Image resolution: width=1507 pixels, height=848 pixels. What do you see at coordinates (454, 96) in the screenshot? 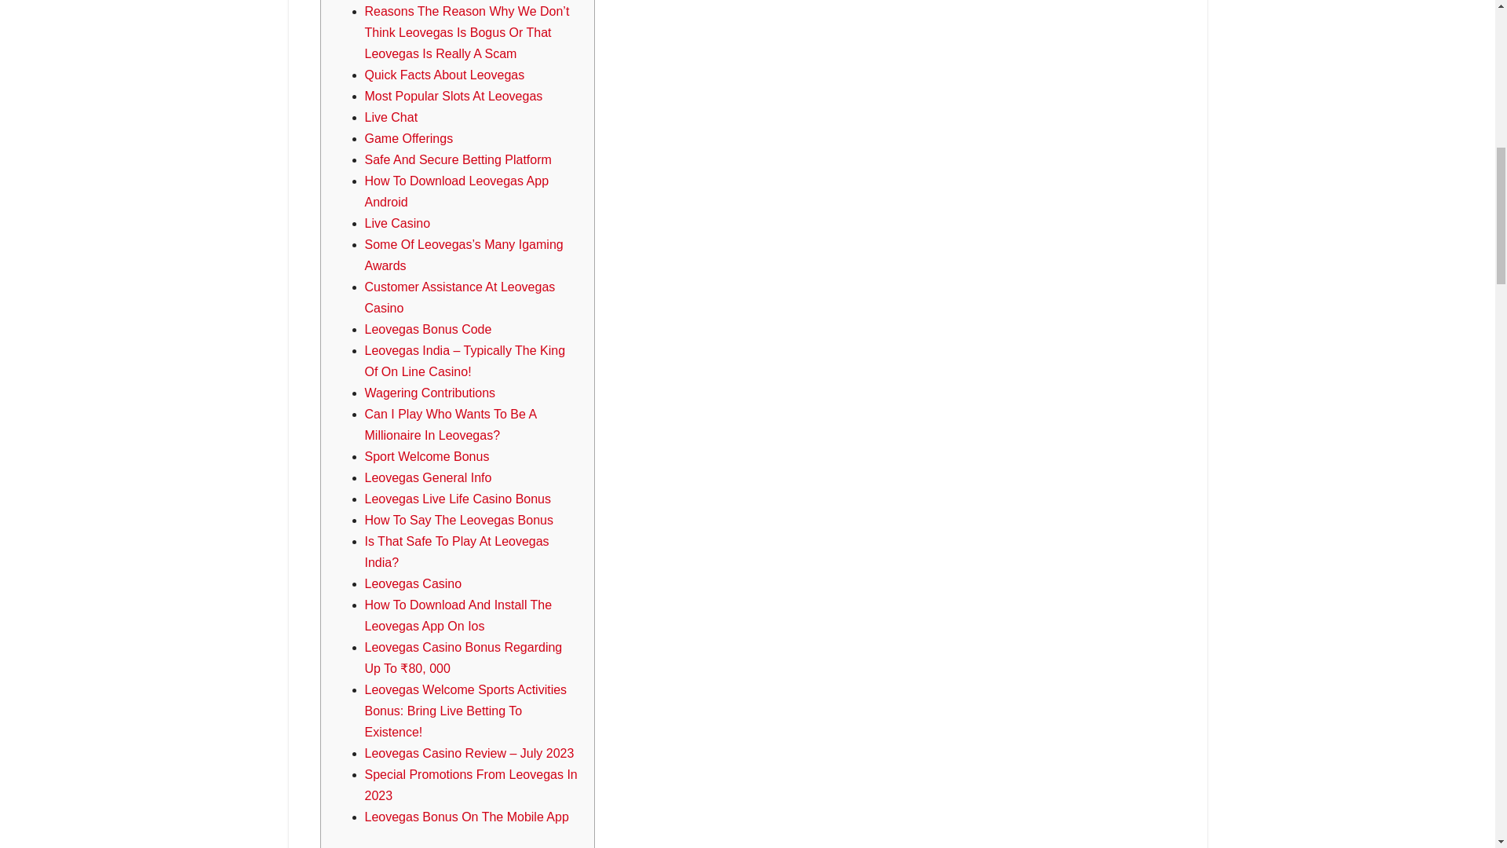
I see `Most Popular Slots At Leovegas` at bounding box center [454, 96].